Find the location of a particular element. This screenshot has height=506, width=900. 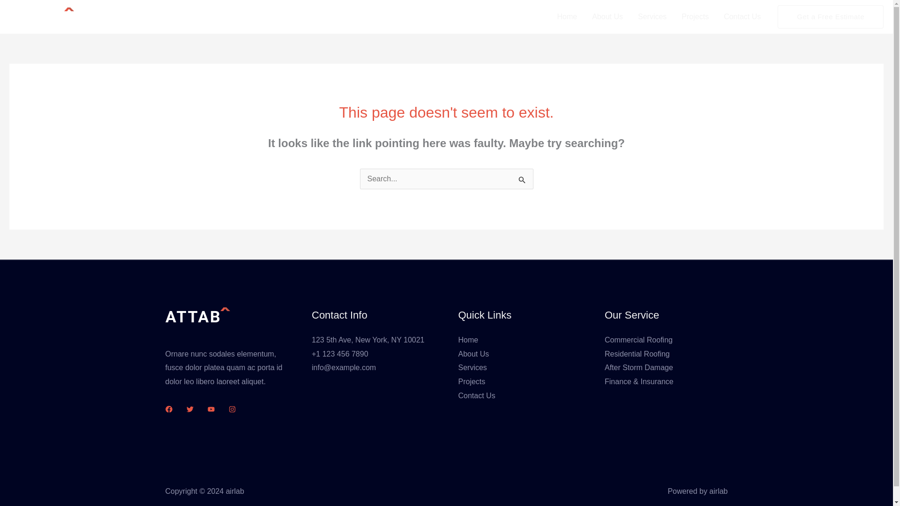

Home is located at coordinates (566, 17).